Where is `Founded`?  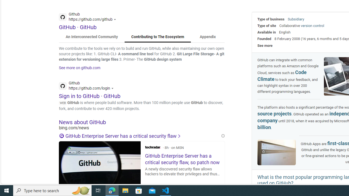 Founded is located at coordinates (264, 39).